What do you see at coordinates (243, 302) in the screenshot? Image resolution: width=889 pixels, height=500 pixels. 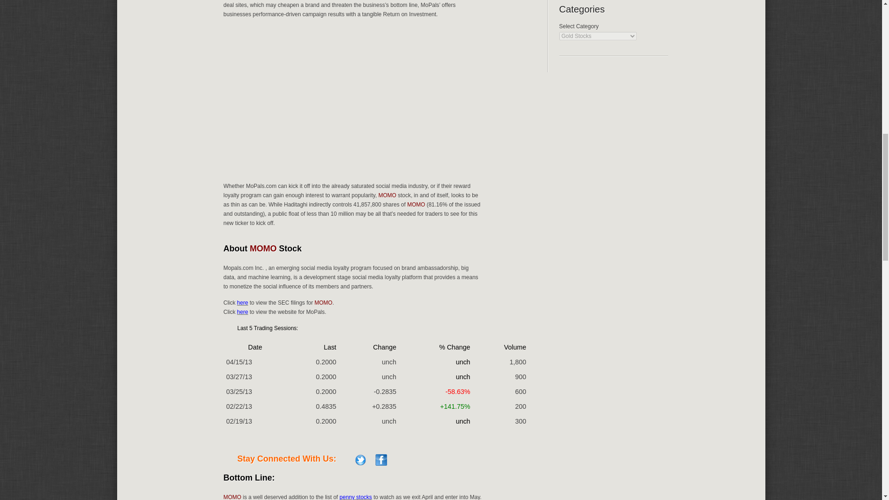 I see `here` at bounding box center [243, 302].